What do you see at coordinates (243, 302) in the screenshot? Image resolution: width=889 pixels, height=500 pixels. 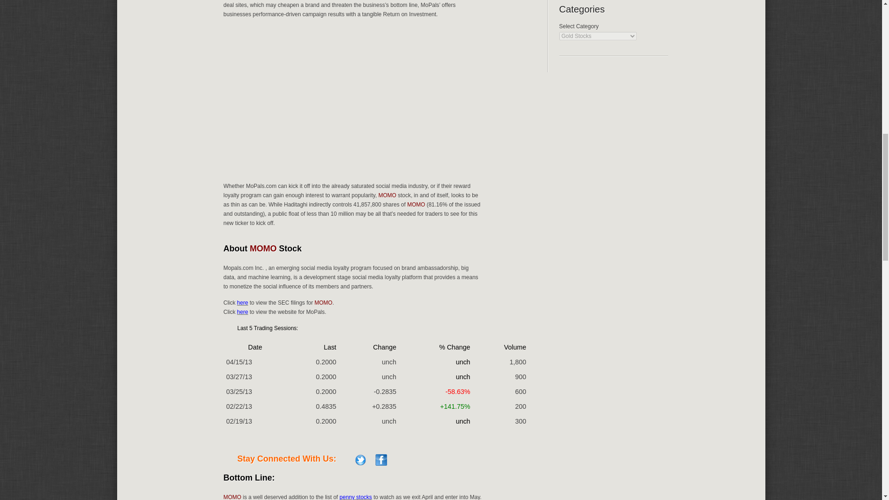 I see `here` at bounding box center [243, 302].